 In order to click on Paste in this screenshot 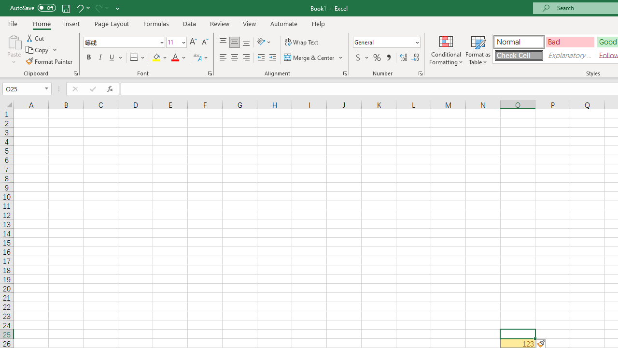, I will do `click(14, 41)`.